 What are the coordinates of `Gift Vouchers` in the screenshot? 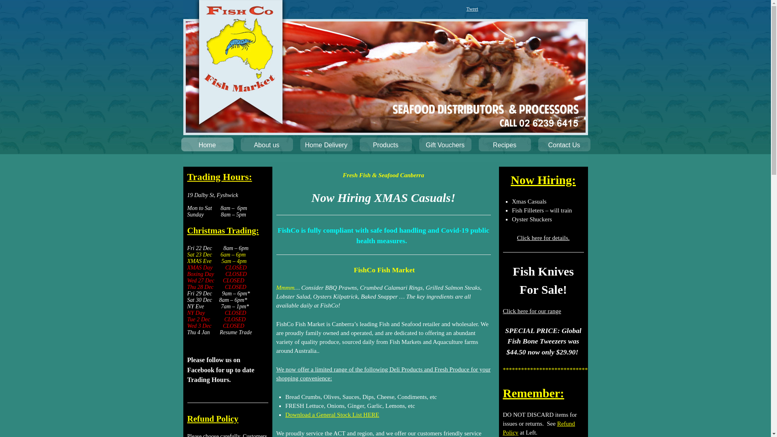 It's located at (445, 146).